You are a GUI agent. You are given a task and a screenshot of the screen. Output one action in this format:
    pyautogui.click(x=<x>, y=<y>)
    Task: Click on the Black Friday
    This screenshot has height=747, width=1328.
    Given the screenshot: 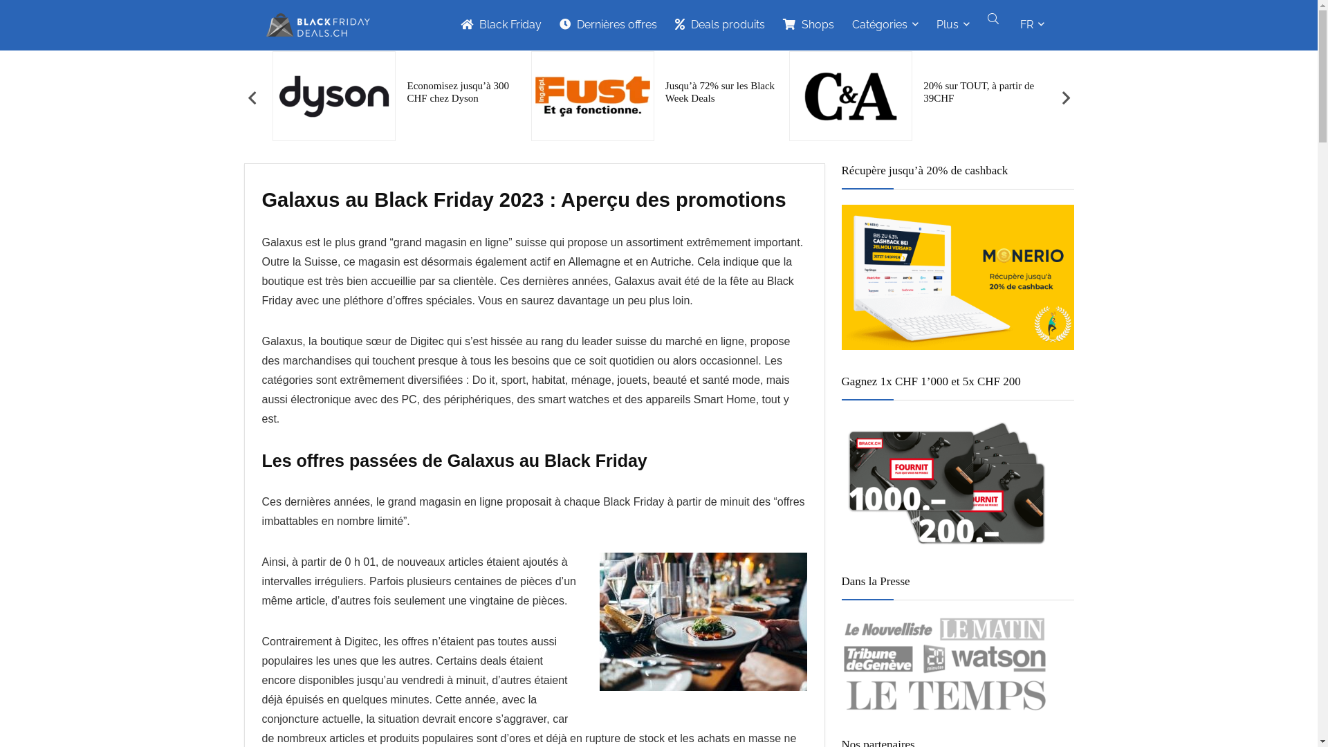 What is the action you would take?
    pyautogui.click(x=501, y=26)
    